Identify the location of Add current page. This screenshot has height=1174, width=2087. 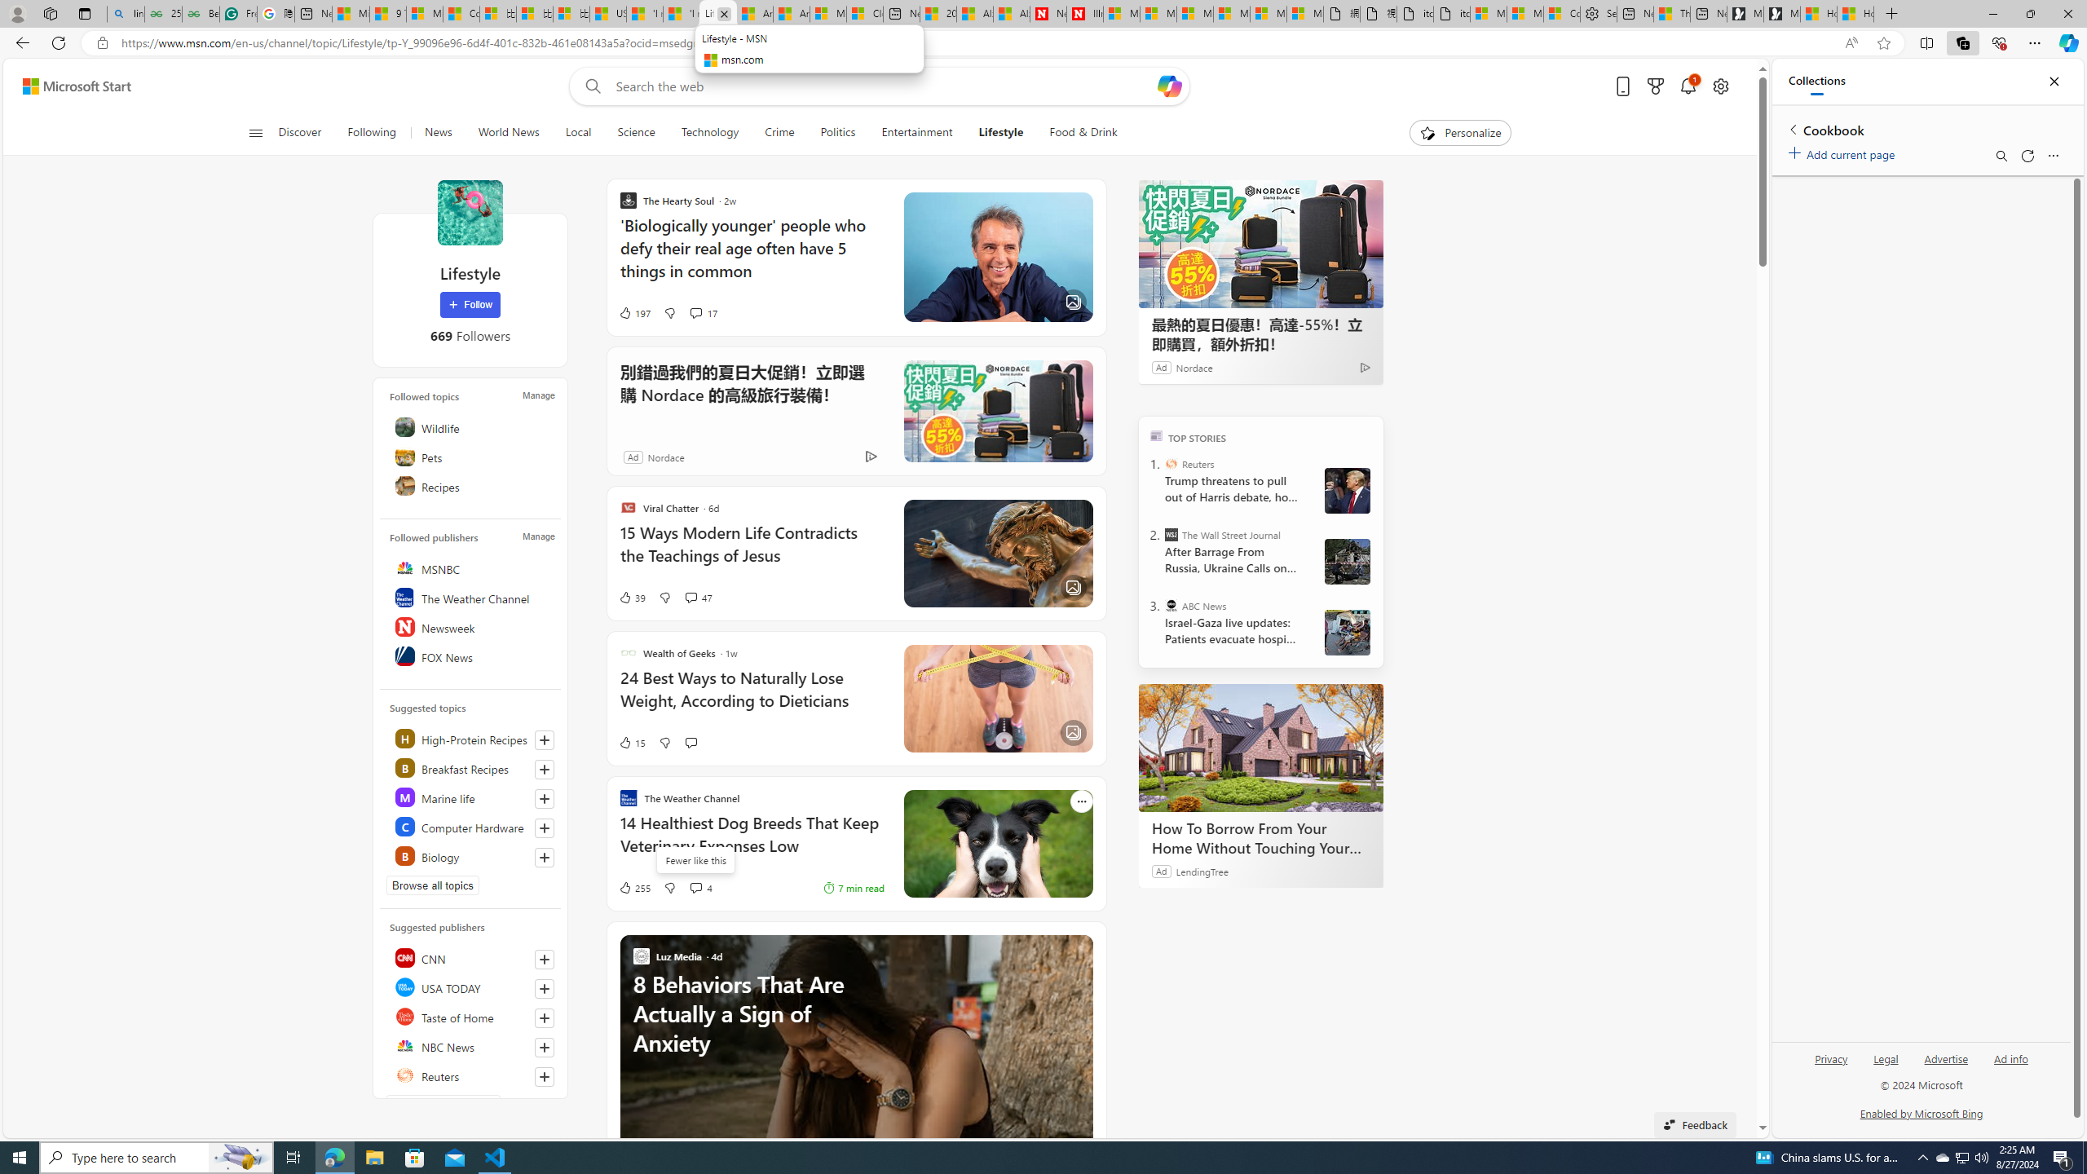
(1844, 152).